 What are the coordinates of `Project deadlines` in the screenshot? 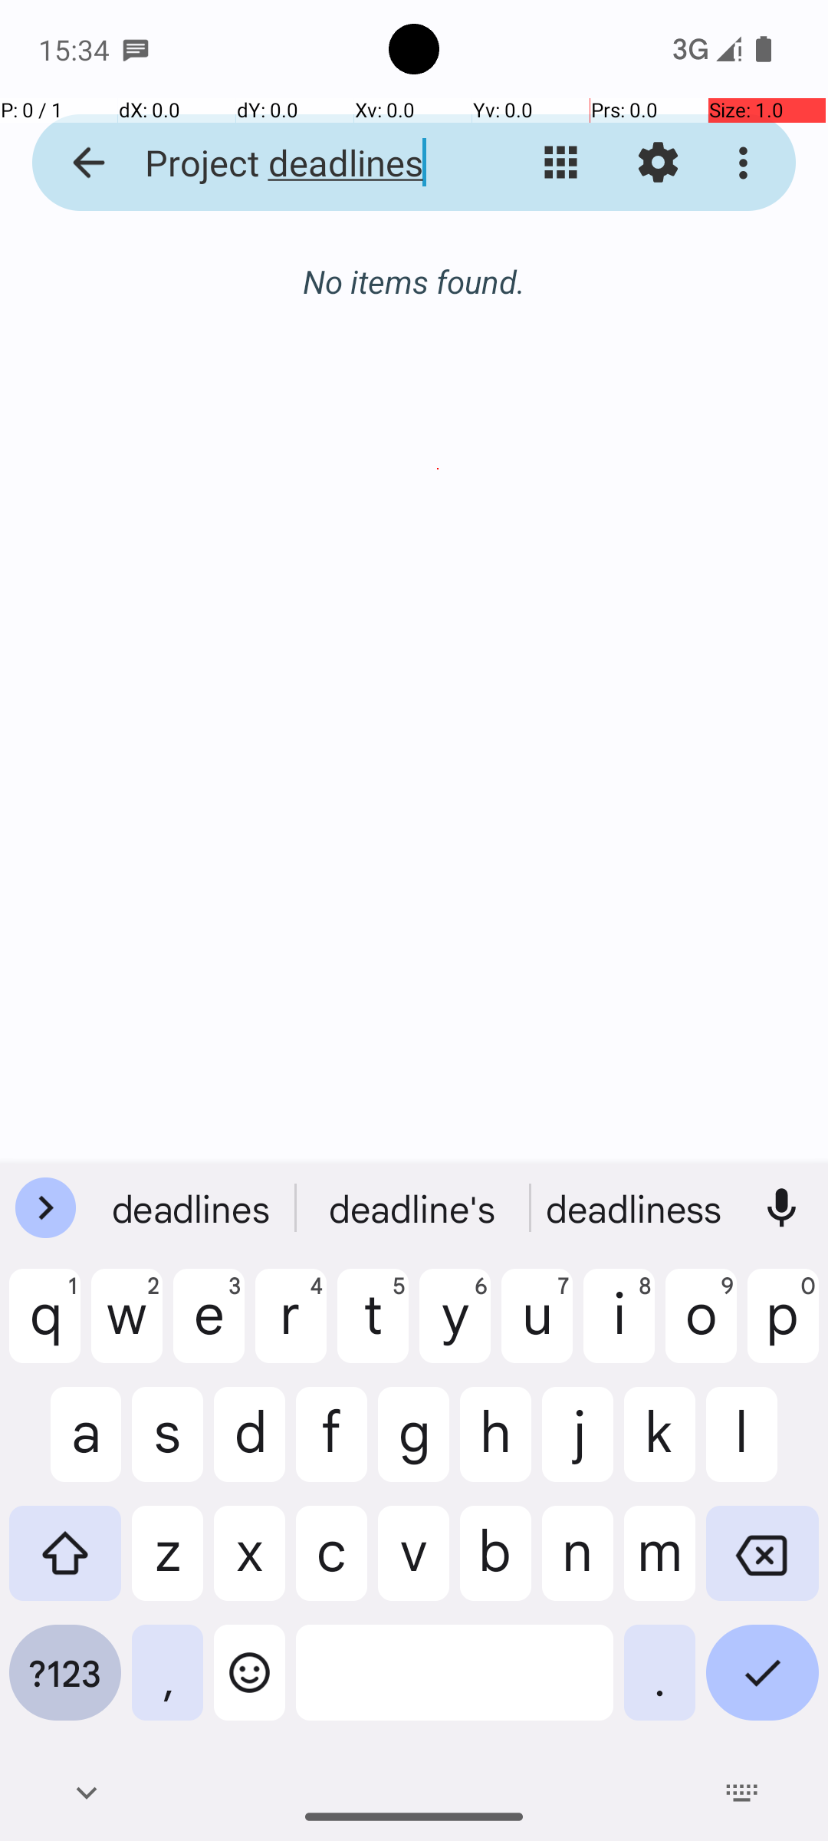 It's located at (296, 163).